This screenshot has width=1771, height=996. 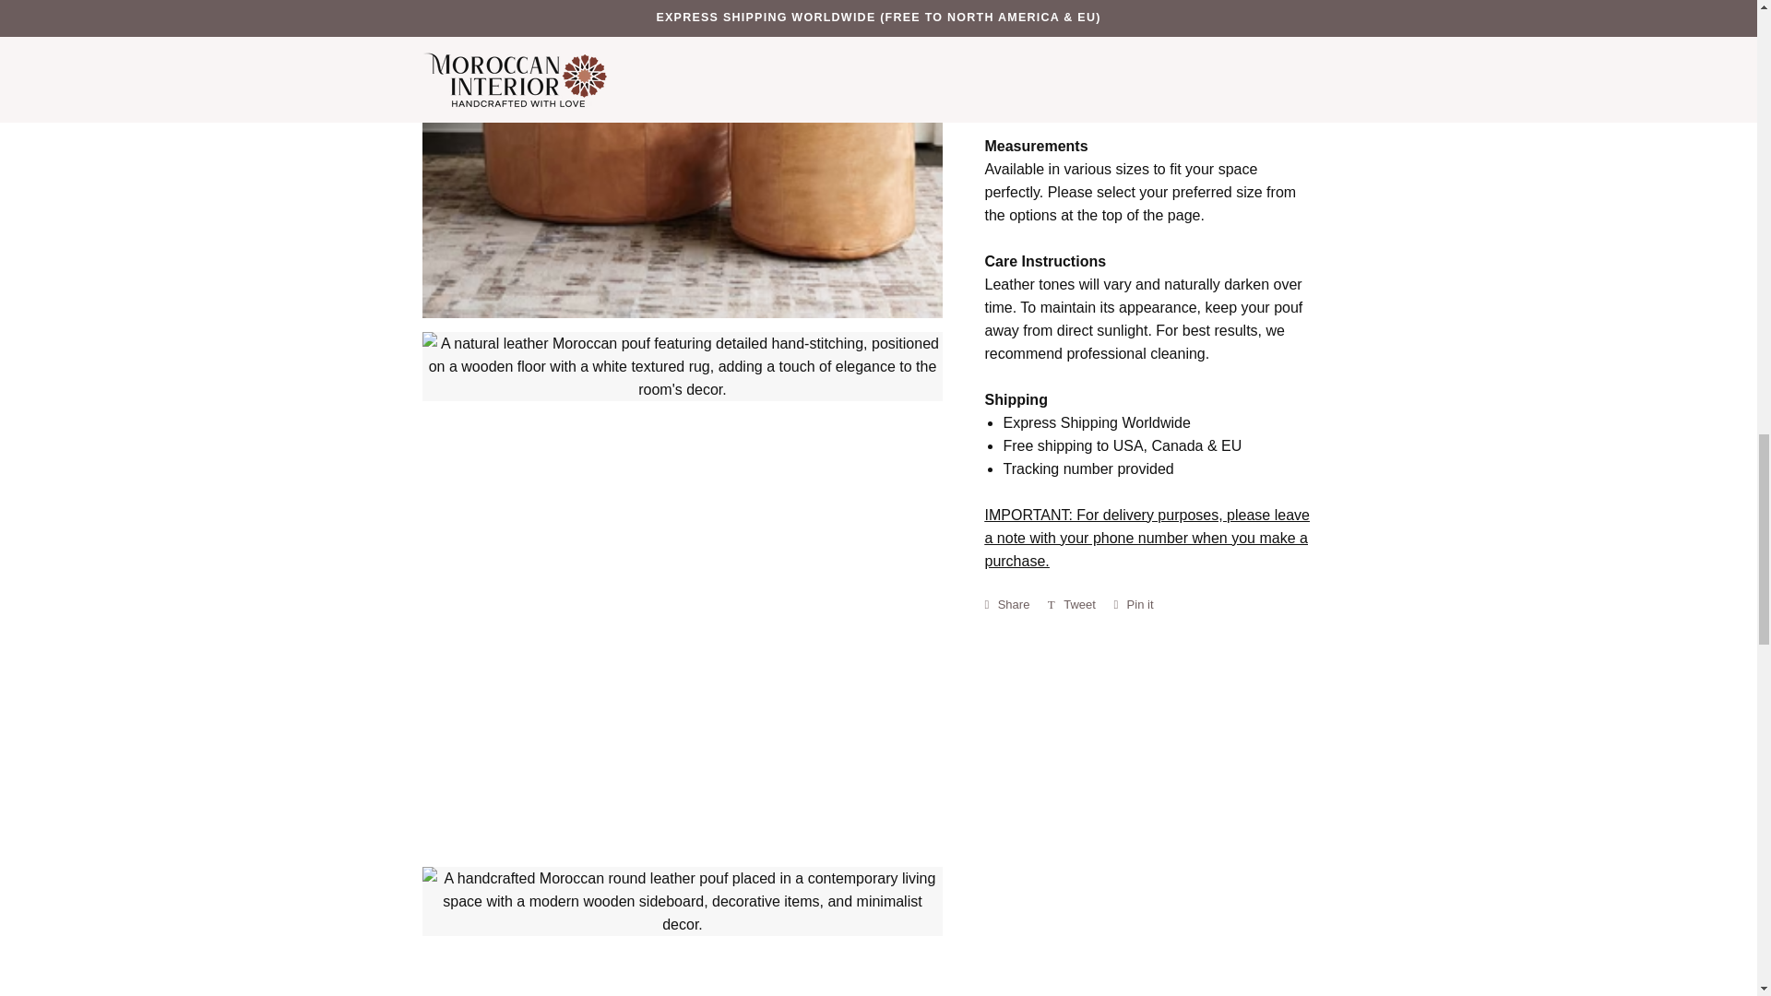 What do you see at coordinates (1076, 605) in the screenshot?
I see `Tweet on Twitter` at bounding box center [1076, 605].